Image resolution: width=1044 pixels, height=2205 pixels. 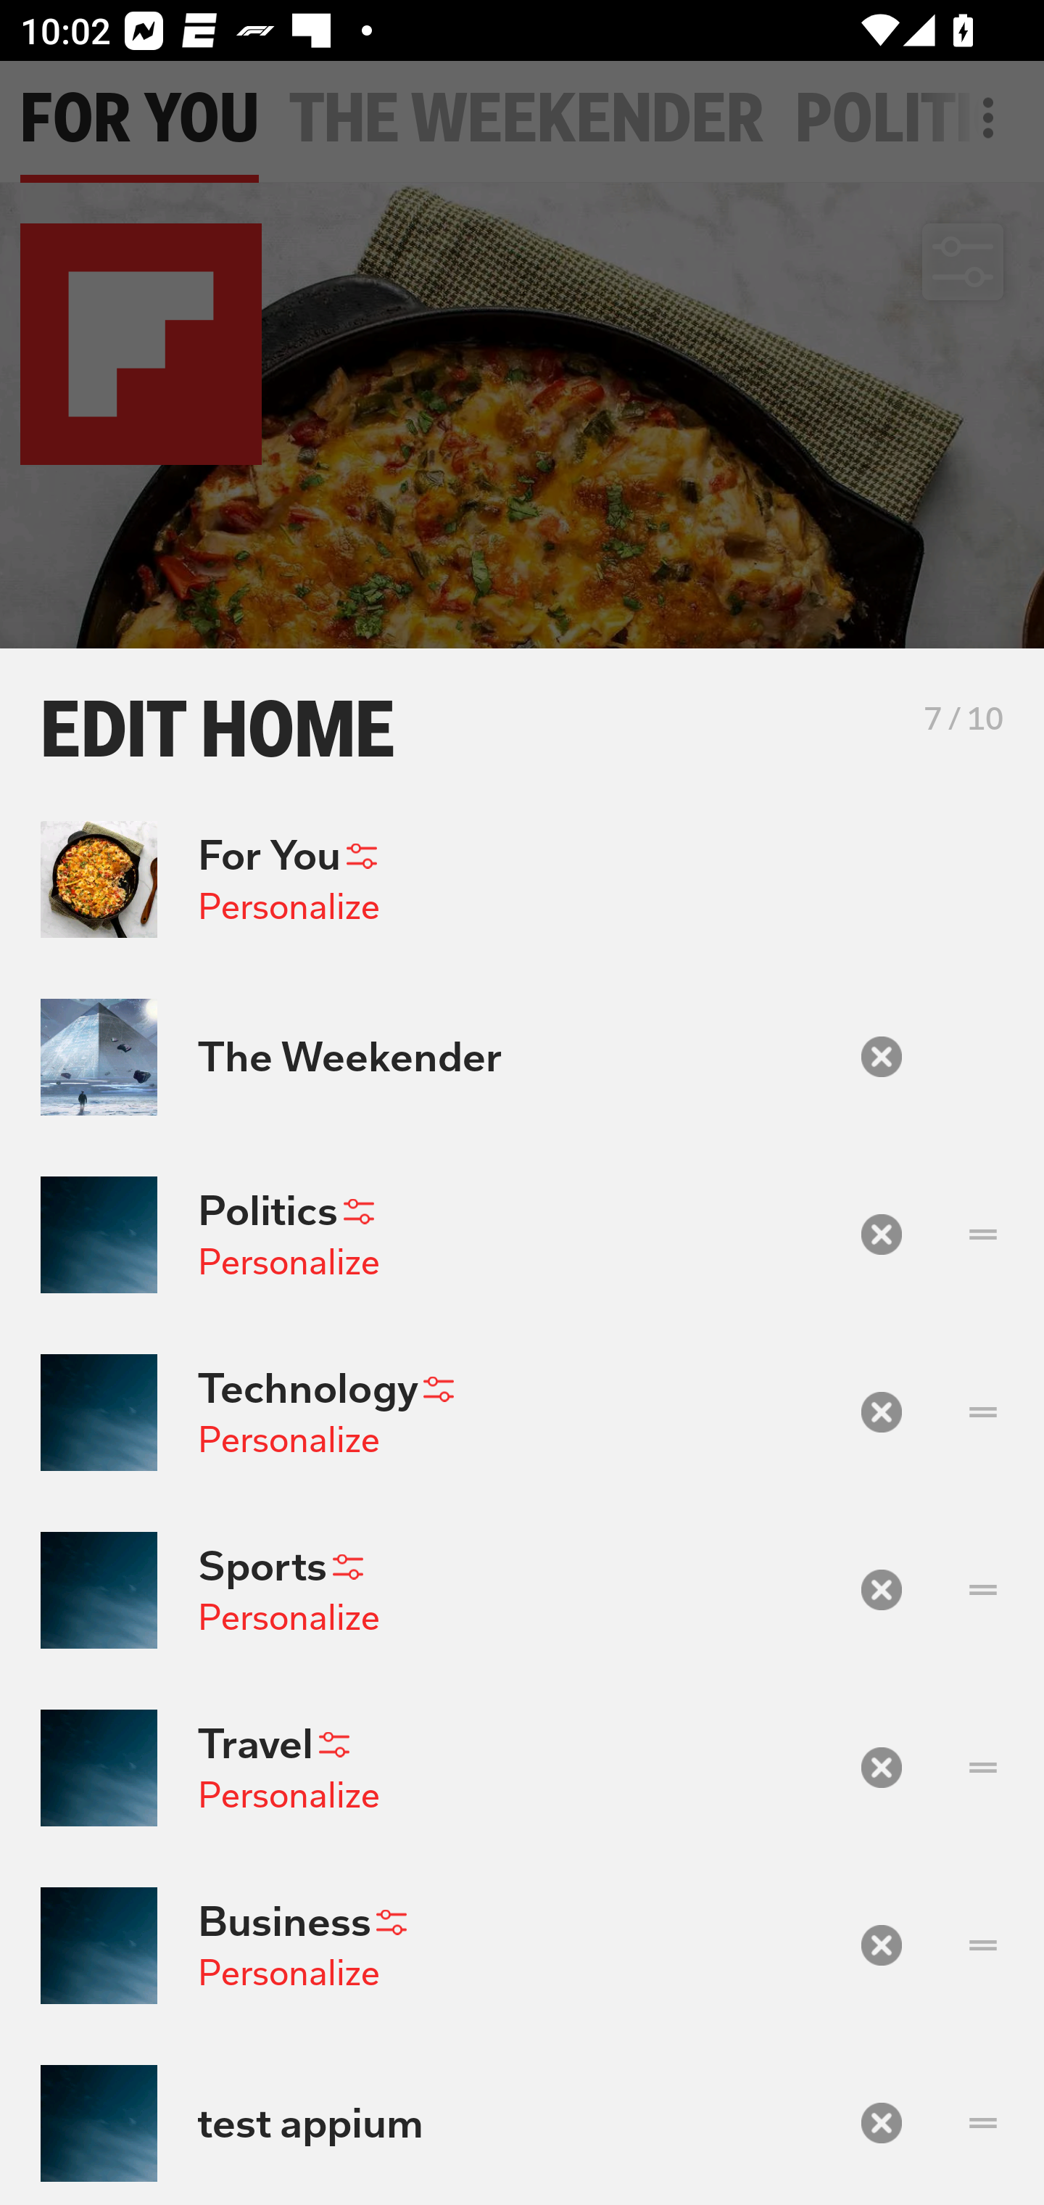 What do you see at coordinates (289, 906) in the screenshot?
I see `Personalize` at bounding box center [289, 906].